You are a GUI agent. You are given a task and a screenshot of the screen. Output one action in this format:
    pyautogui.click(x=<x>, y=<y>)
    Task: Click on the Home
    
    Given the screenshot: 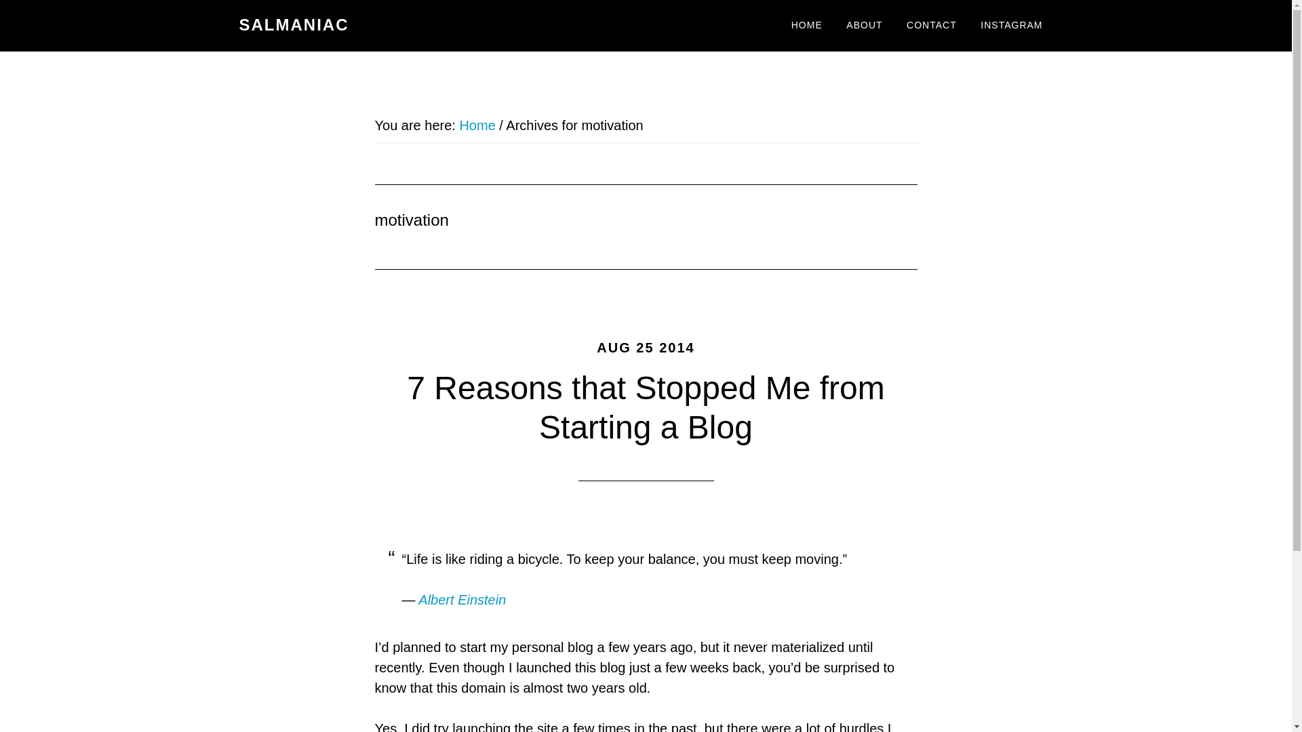 What is the action you would take?
    pyautogui.click(x=477, y=125)
    